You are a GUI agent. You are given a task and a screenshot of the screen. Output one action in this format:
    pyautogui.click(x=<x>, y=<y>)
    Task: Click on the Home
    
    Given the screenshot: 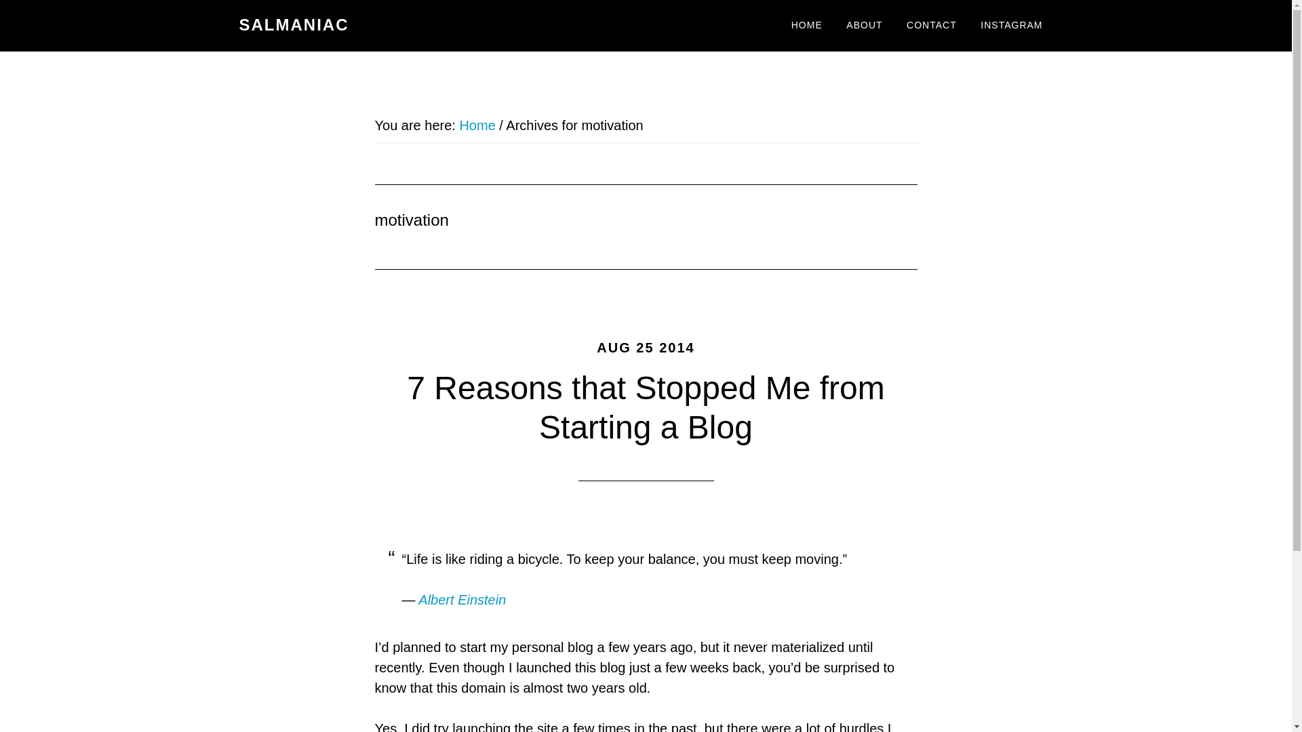 What is the action you would take?
    pyautogui.click(x=477, y=125)
    